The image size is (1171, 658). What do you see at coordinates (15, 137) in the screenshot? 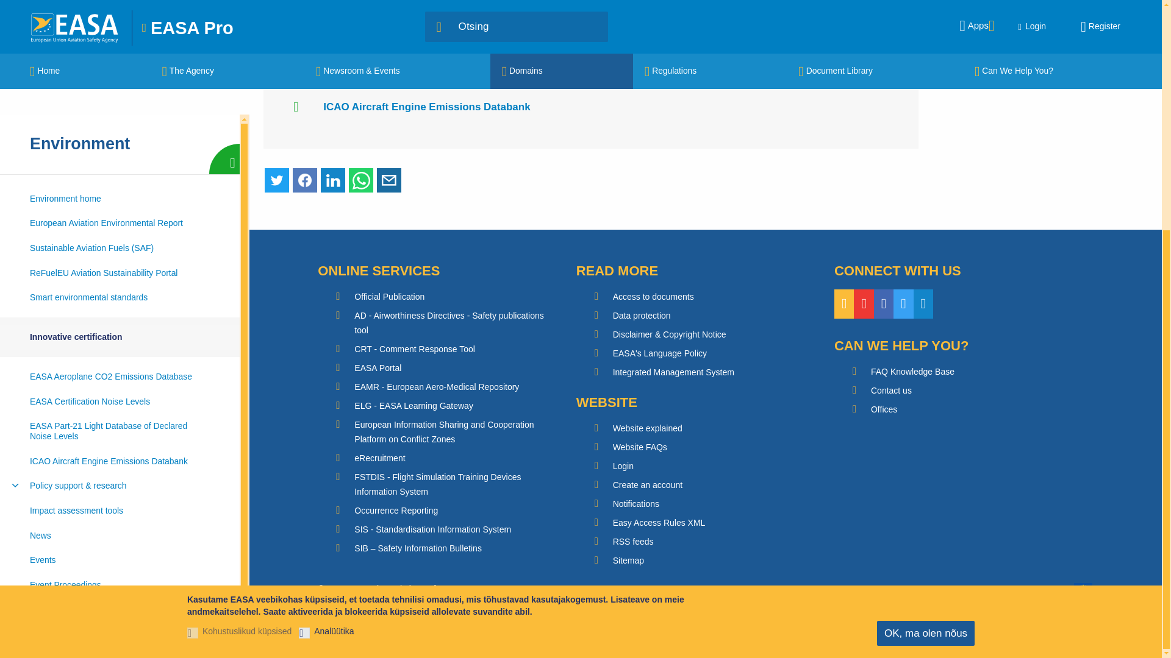
I see `Toggle menu` at bounding box center [15, 137].